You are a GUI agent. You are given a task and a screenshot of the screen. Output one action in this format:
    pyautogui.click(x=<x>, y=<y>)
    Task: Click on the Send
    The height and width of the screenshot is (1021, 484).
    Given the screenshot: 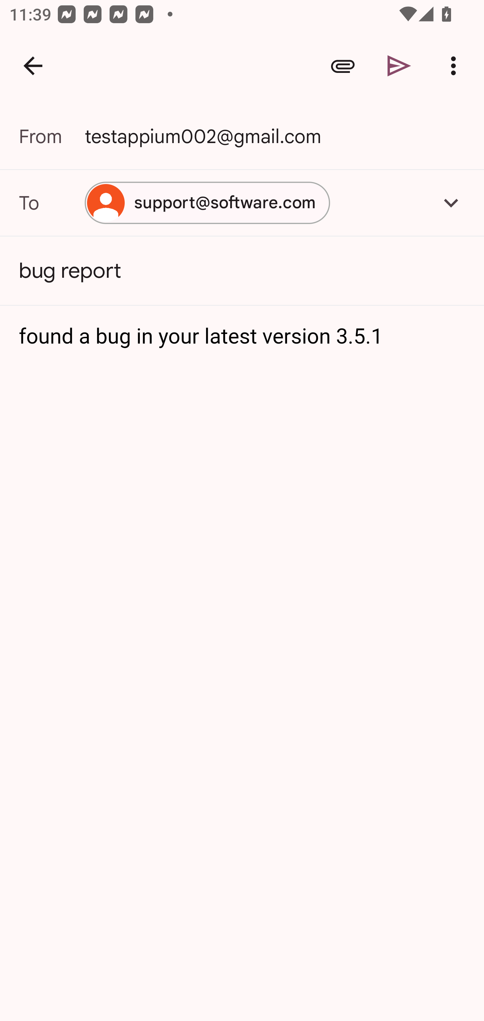 What is the action you would take?
    pyautogui.click(x=399, y=66)
    